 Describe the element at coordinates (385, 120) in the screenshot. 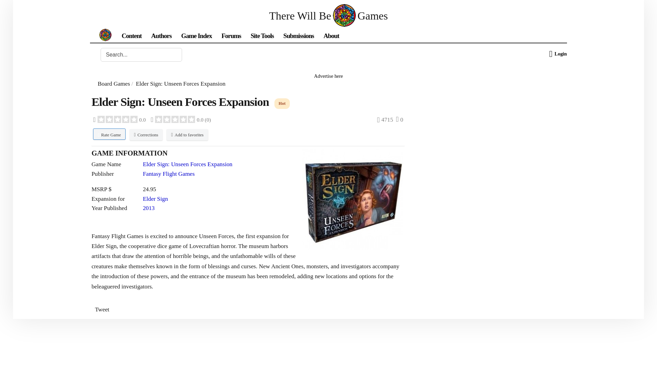

I see `Views` at that location.